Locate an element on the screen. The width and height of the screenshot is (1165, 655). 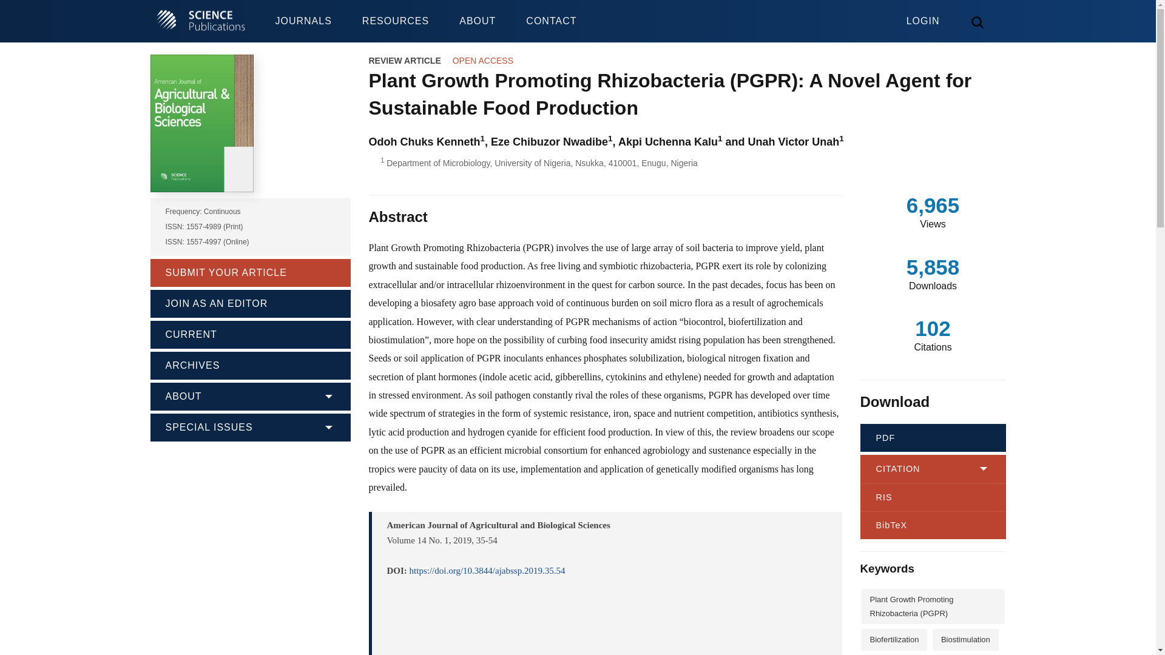
PDF is located at coordinates (933, 438).